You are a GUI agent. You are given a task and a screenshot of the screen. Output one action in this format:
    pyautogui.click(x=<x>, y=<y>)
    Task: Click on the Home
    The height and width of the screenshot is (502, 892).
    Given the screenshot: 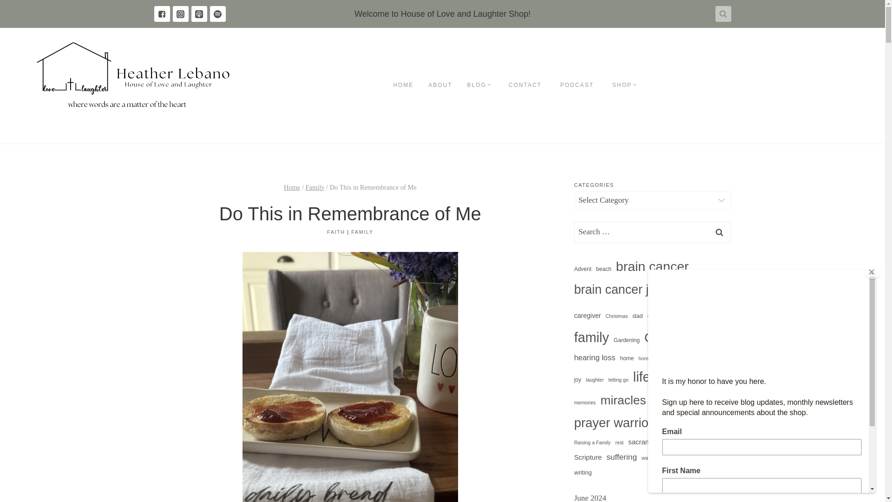 What is the action you would take?
    pyautogui.click(x=292, y=187)
    